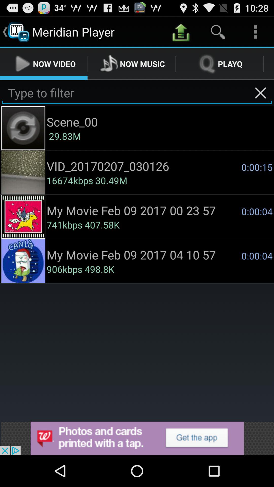  What do you see at coordinates (181, 32) in the screenshot?
I see `click on the symbol left to search` at bounding box center [181, 32].